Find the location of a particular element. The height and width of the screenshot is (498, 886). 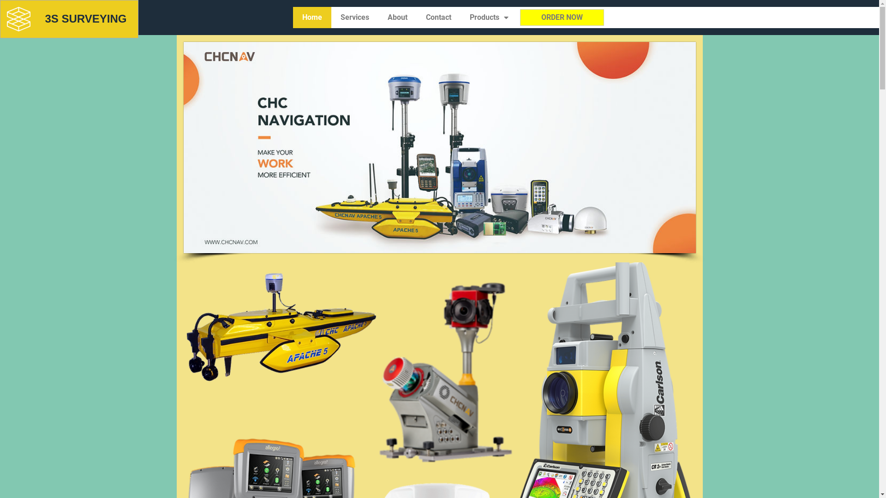

About is located at coordinates (398, 18).